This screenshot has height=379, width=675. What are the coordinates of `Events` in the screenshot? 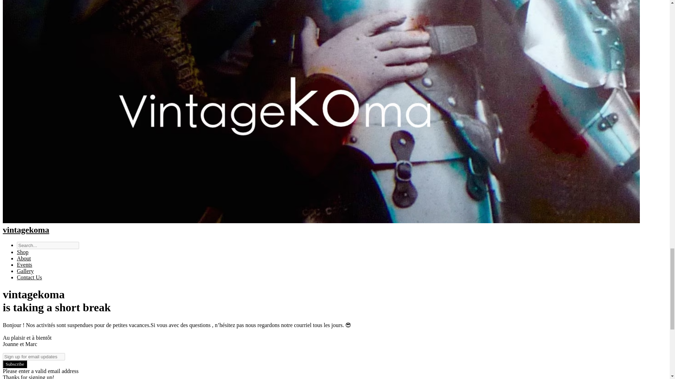 It's located at (25, 265).